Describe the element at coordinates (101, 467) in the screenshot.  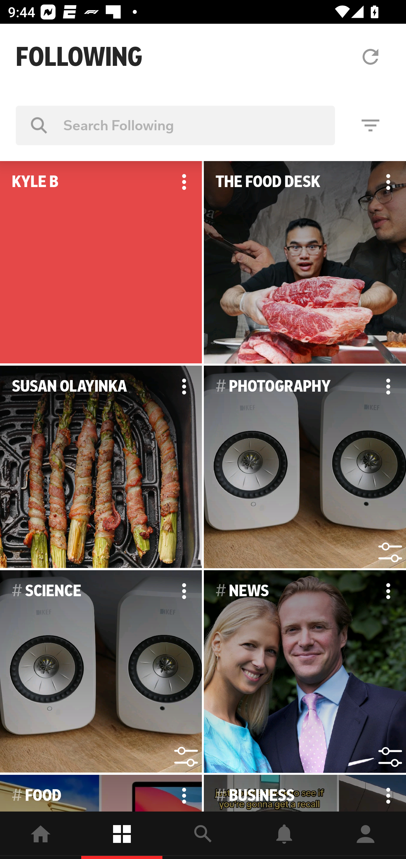
I see `SUSAN OLAYINKA Options` at that location.